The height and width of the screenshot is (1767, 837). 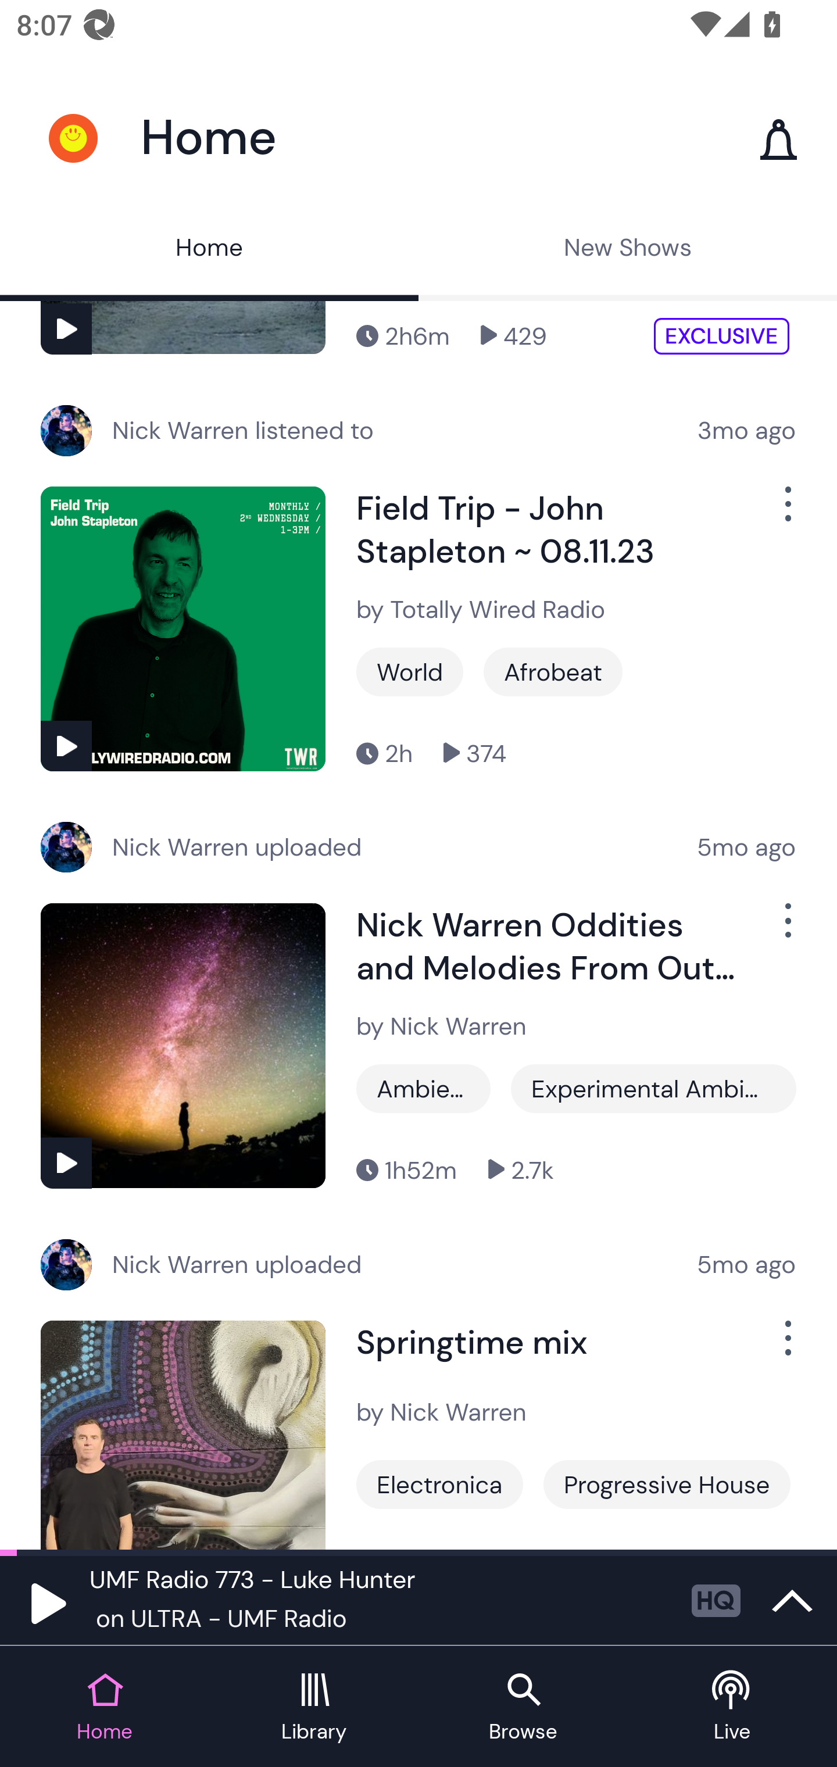 I want to click on Afrobeat, so click(x=553, y=671).